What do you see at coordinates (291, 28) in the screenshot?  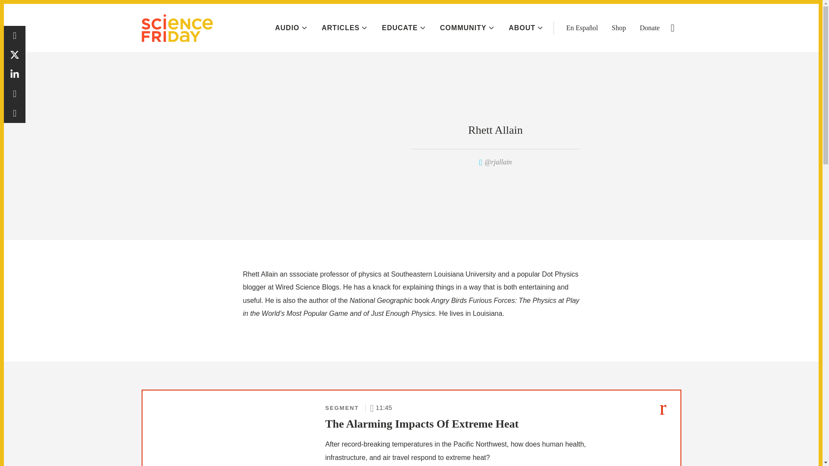 I see `AUDIO` at bounding box center [291, 28].